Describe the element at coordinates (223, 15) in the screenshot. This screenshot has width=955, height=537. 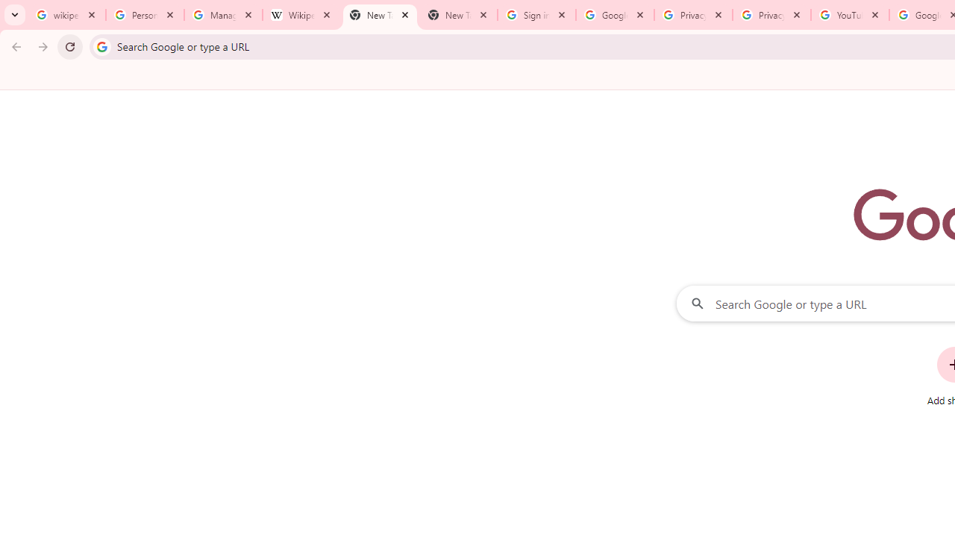
I see `Manage your Location History - Google Search Help` at that location.